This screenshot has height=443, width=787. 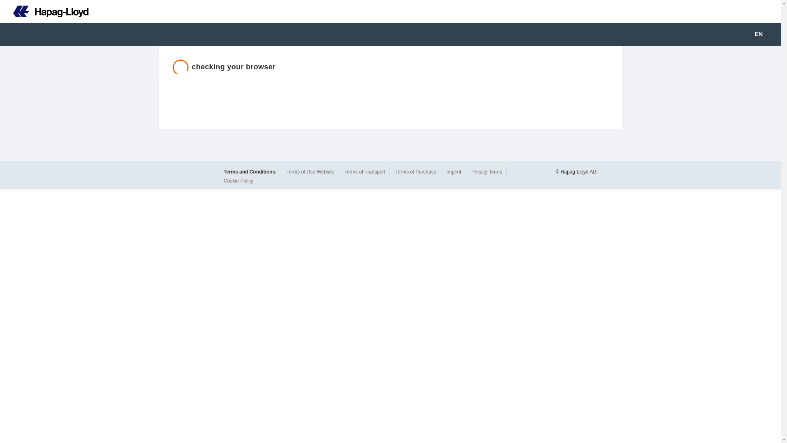 What do you see at coordinates (51, 11) in the screenshot?
I see `Hapag-Lloyd Logo` at bounding box center [51, 11].